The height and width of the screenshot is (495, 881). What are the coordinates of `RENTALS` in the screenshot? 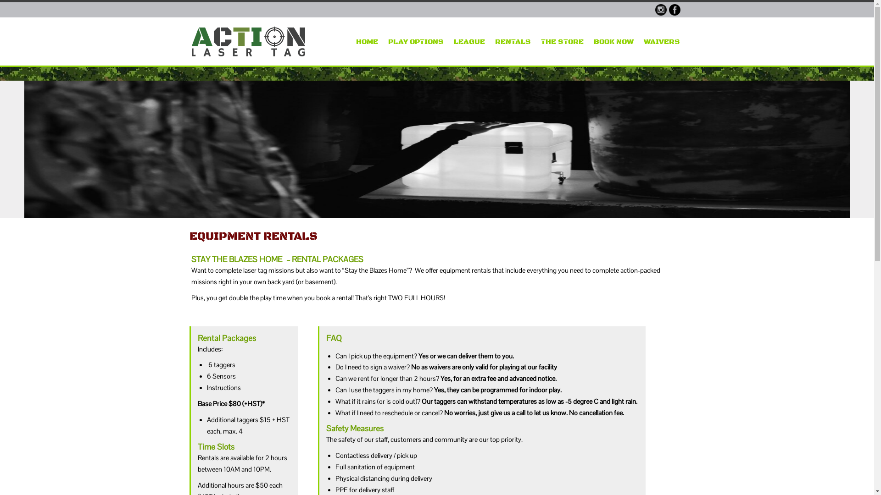 It's located at (513, 42).